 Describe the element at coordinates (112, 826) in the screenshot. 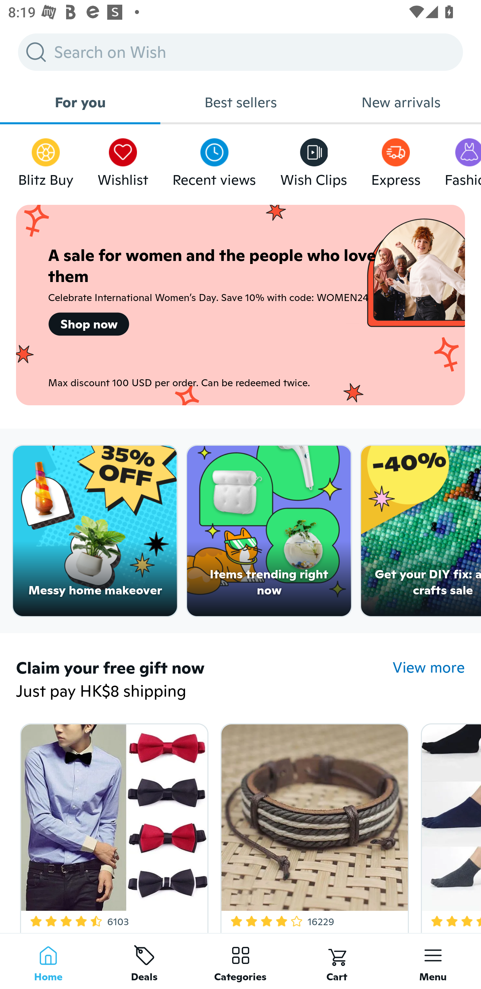

I see `4.4 Star Rating 6103 Free` at that location.